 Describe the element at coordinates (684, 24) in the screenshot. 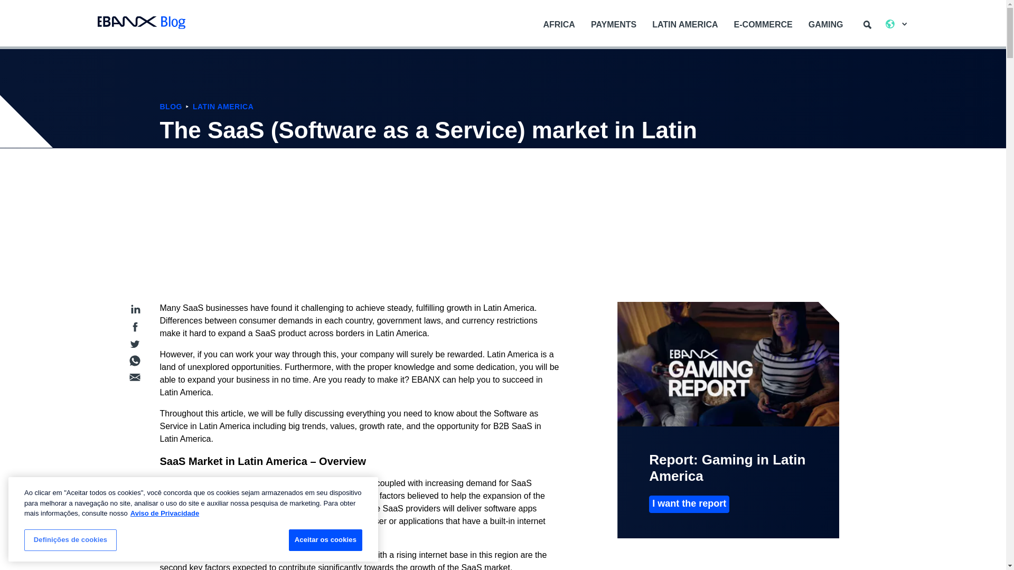

I see `LATIN AMERICA` at that location.